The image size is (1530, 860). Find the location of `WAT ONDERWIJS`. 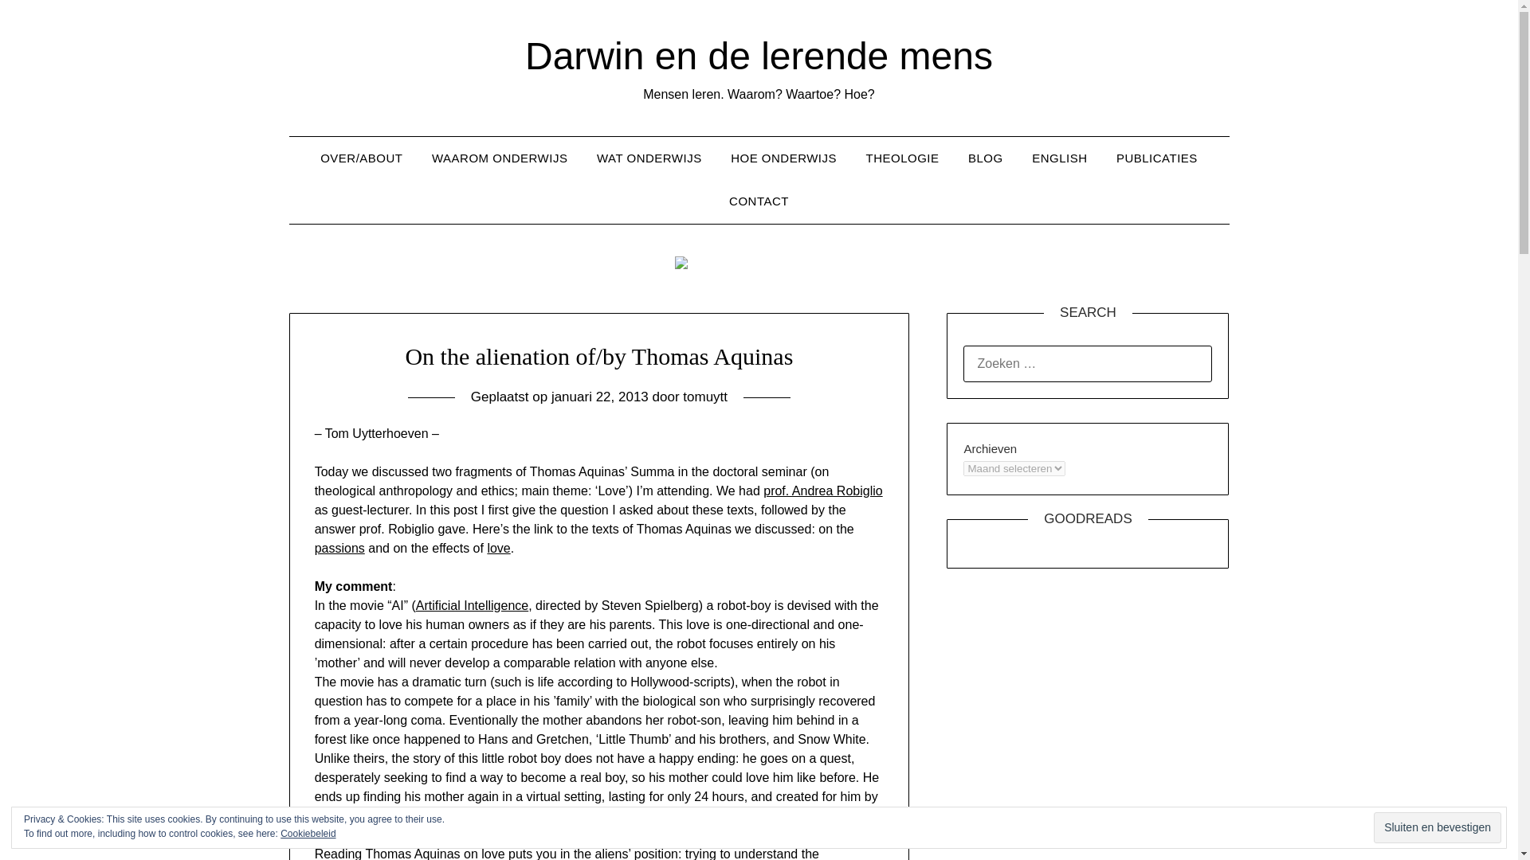

WAT ONDERWIJS is located at coordinates (649, 158).